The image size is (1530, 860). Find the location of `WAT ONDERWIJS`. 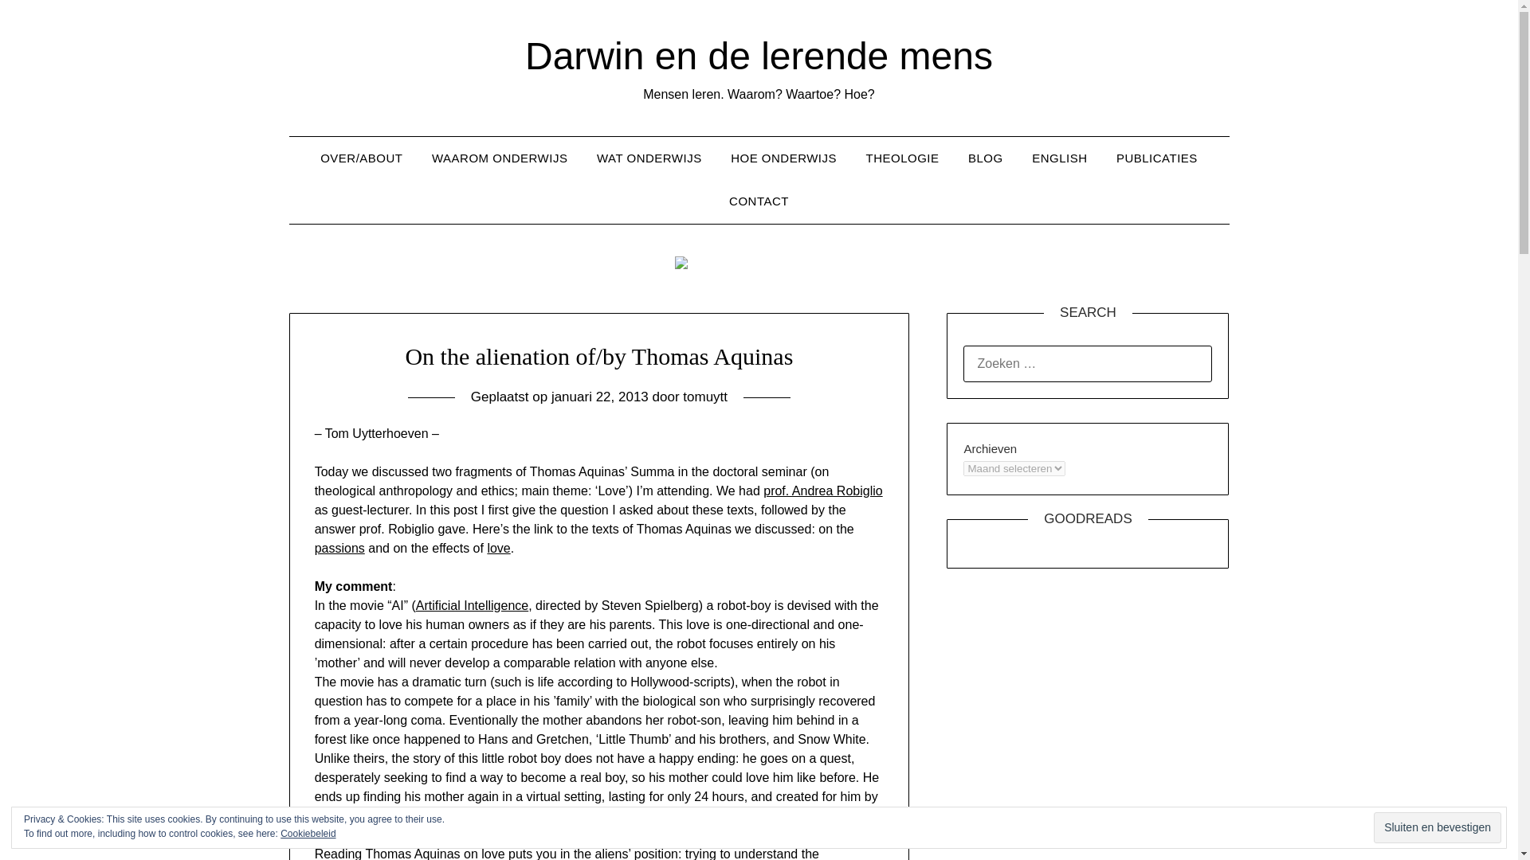

WAT ONDERWIJS is located at coordinates (649, 158).